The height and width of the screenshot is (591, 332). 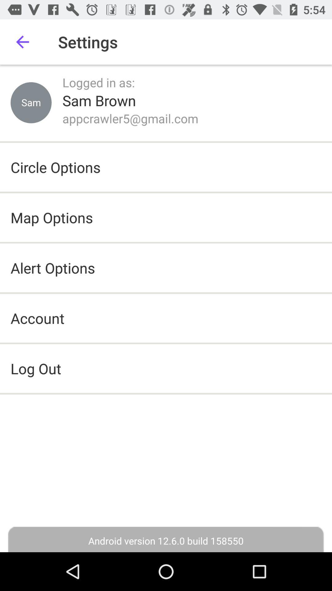 What do you see at coordinates (55, 167) in the screenshot?
I see `turn off icon above the map options item` at bounding box center [55, 167].